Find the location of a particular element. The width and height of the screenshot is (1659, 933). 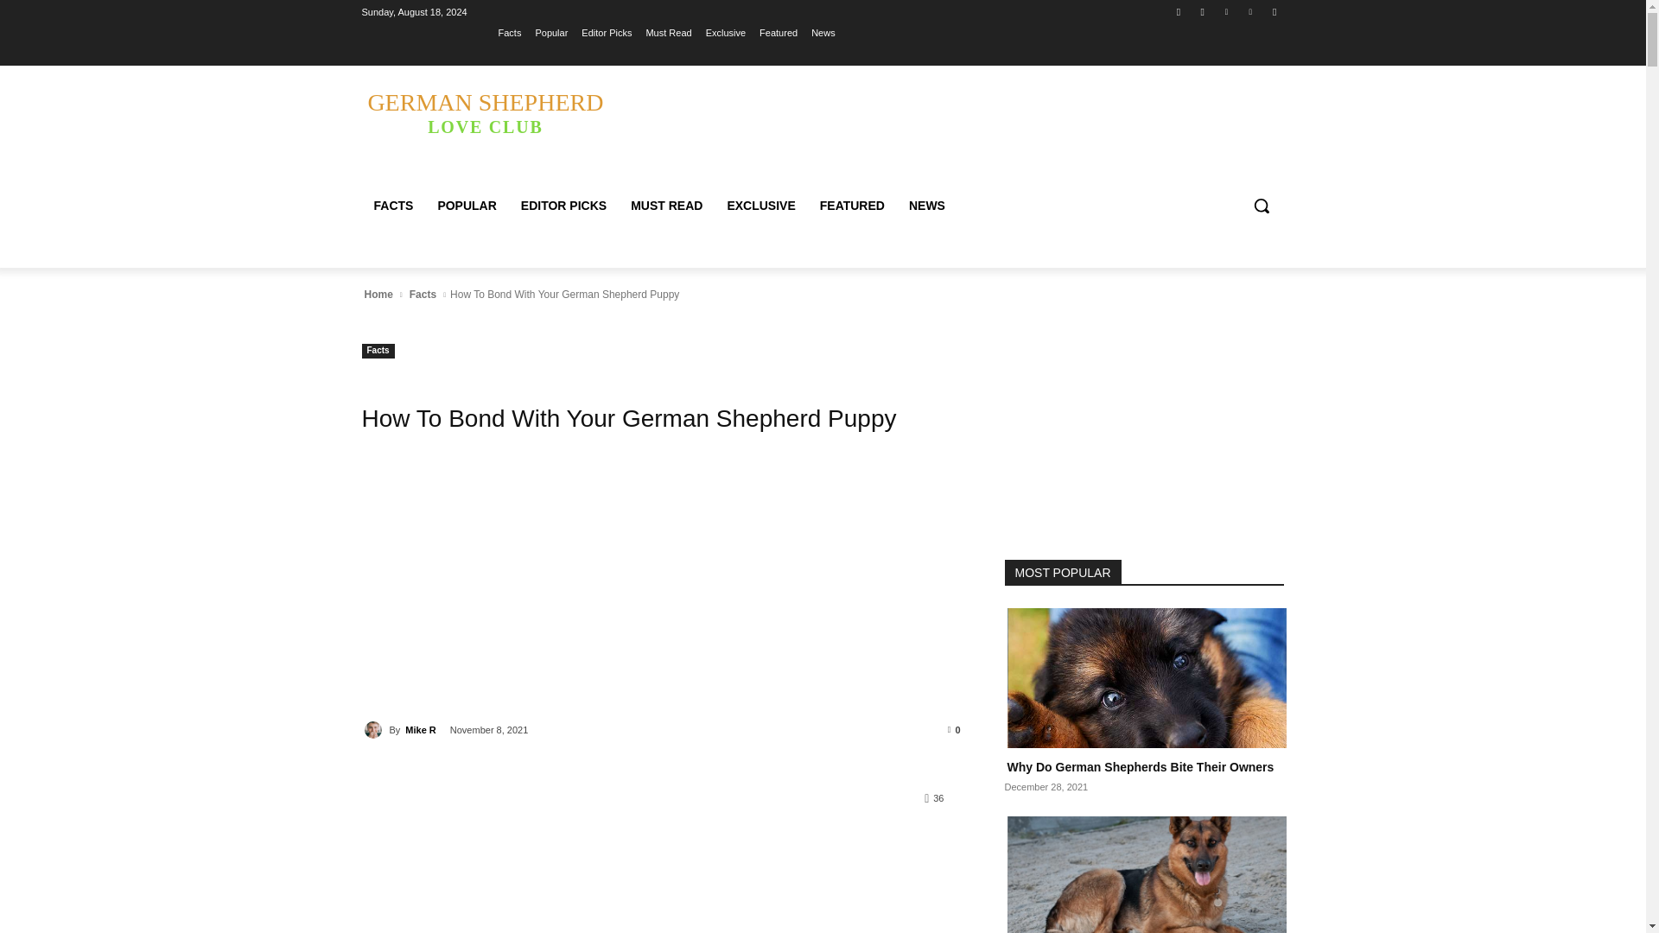

MUST READ is located at coordinates (667, 206).